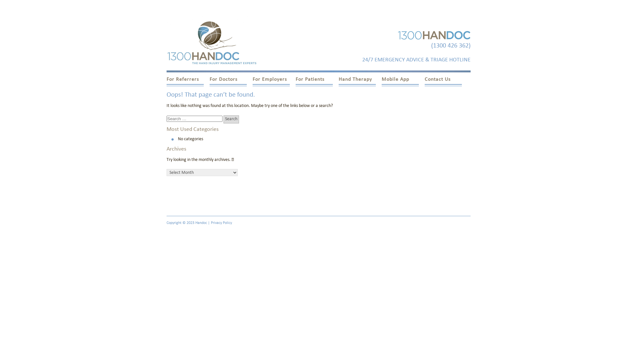 This screenshot has height=349, width=621. I want to click on For Patients, so click(314, 82).